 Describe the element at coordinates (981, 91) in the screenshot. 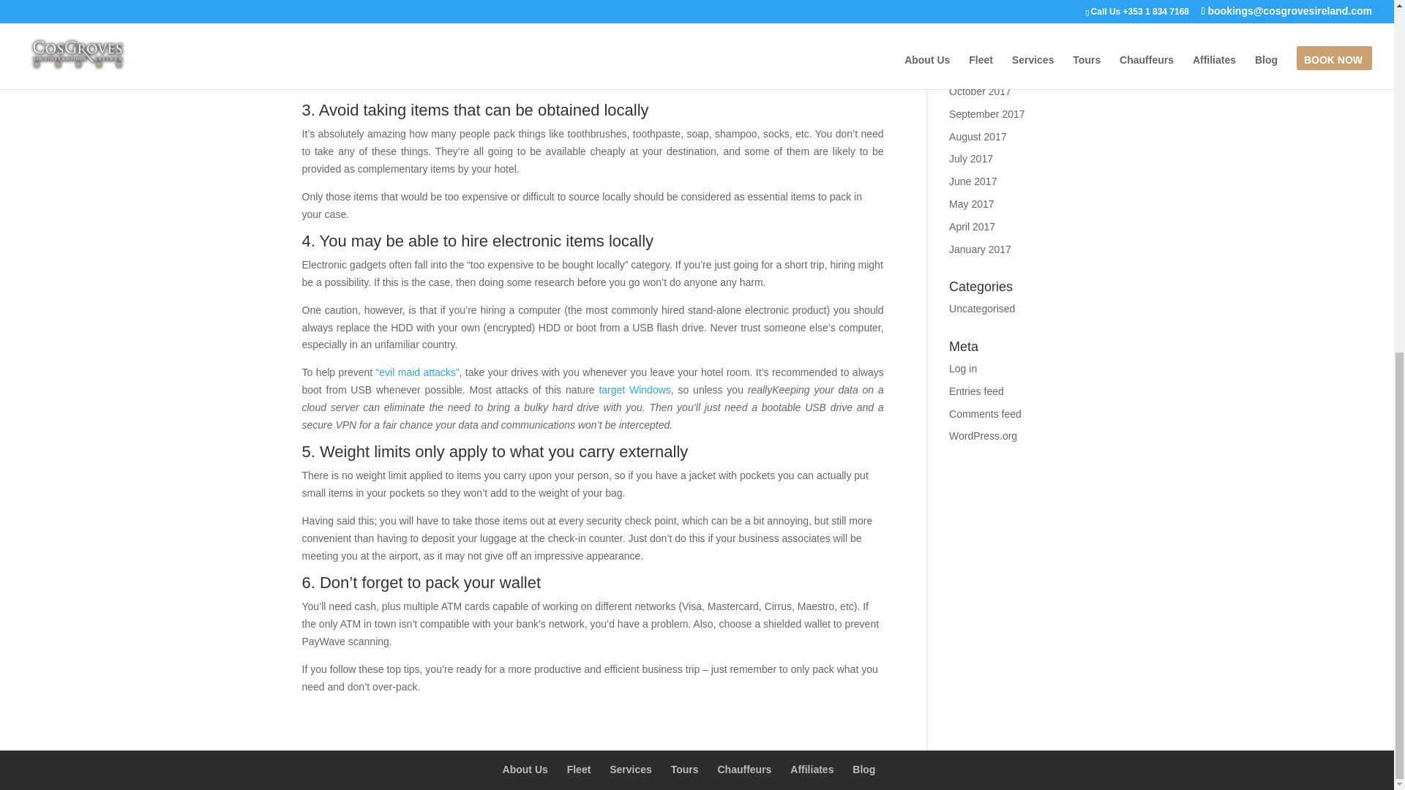

I see `October 2017` at that location.